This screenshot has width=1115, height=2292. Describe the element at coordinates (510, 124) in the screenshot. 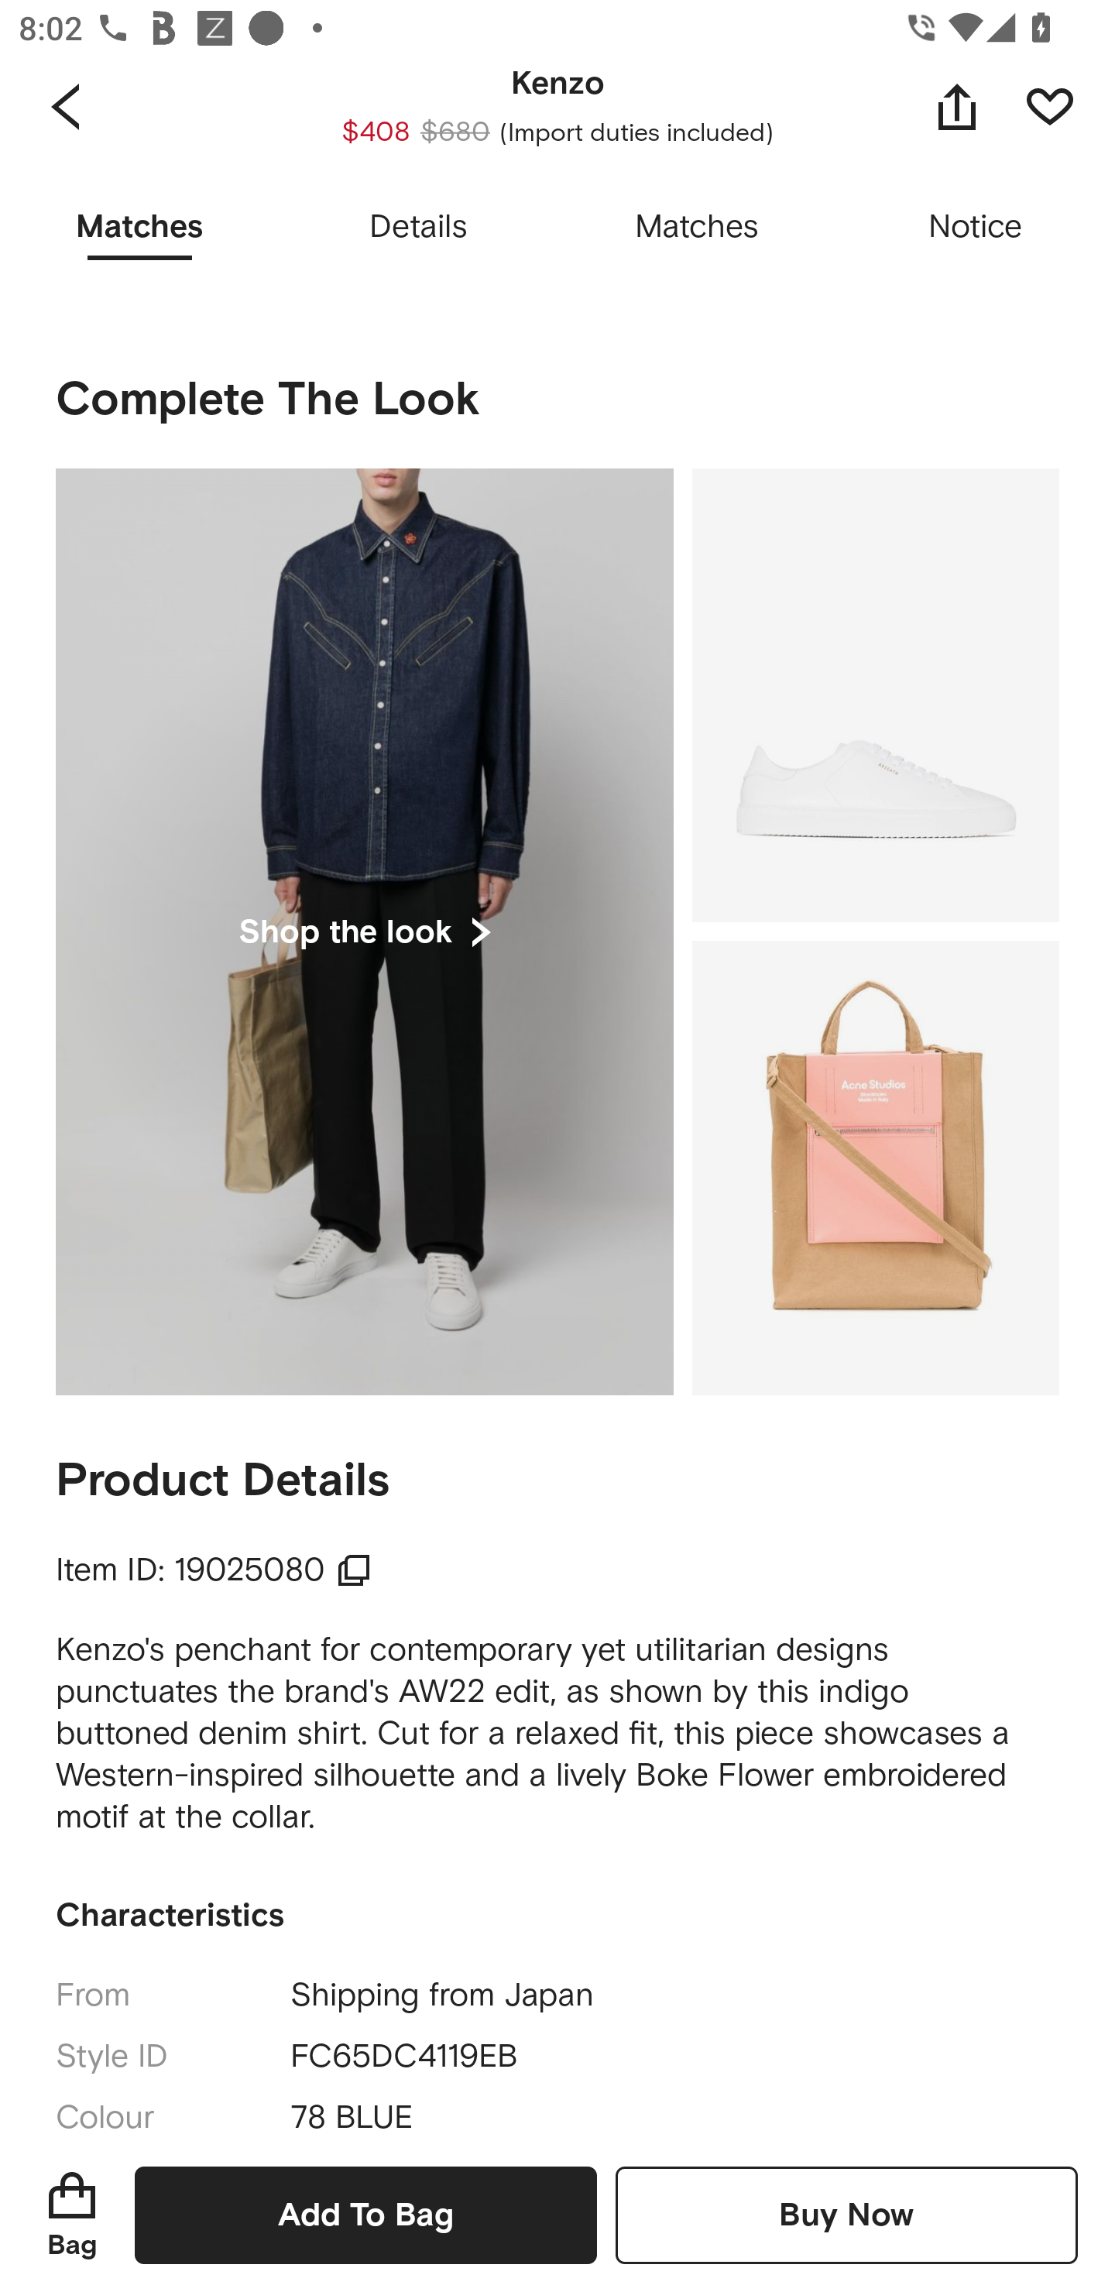

I see `Select 2 size(s) available` at that location.